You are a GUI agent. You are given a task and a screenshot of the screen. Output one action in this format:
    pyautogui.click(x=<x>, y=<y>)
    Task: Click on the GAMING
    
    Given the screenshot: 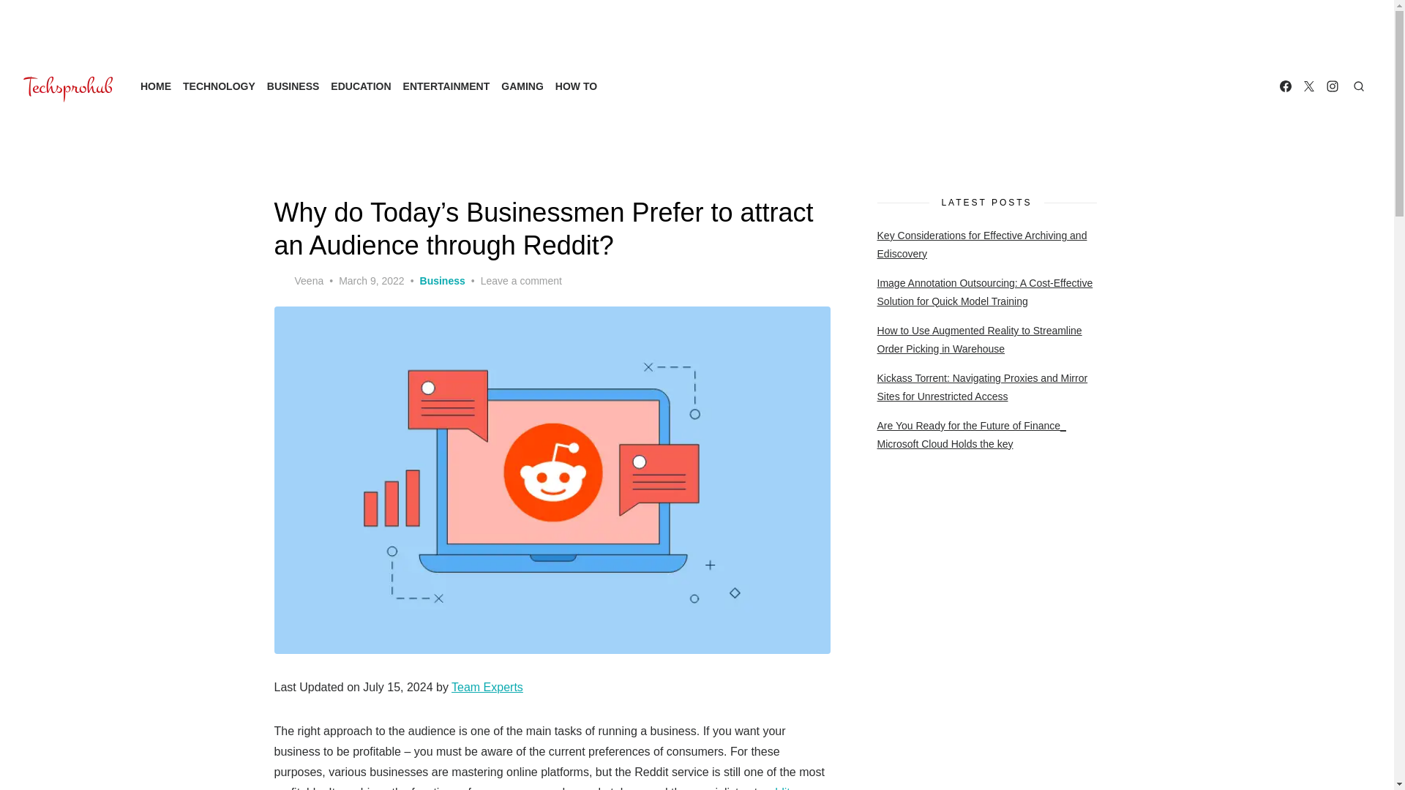 What is the action you would take?
    pyautogui.click(x=522, y=86)
    